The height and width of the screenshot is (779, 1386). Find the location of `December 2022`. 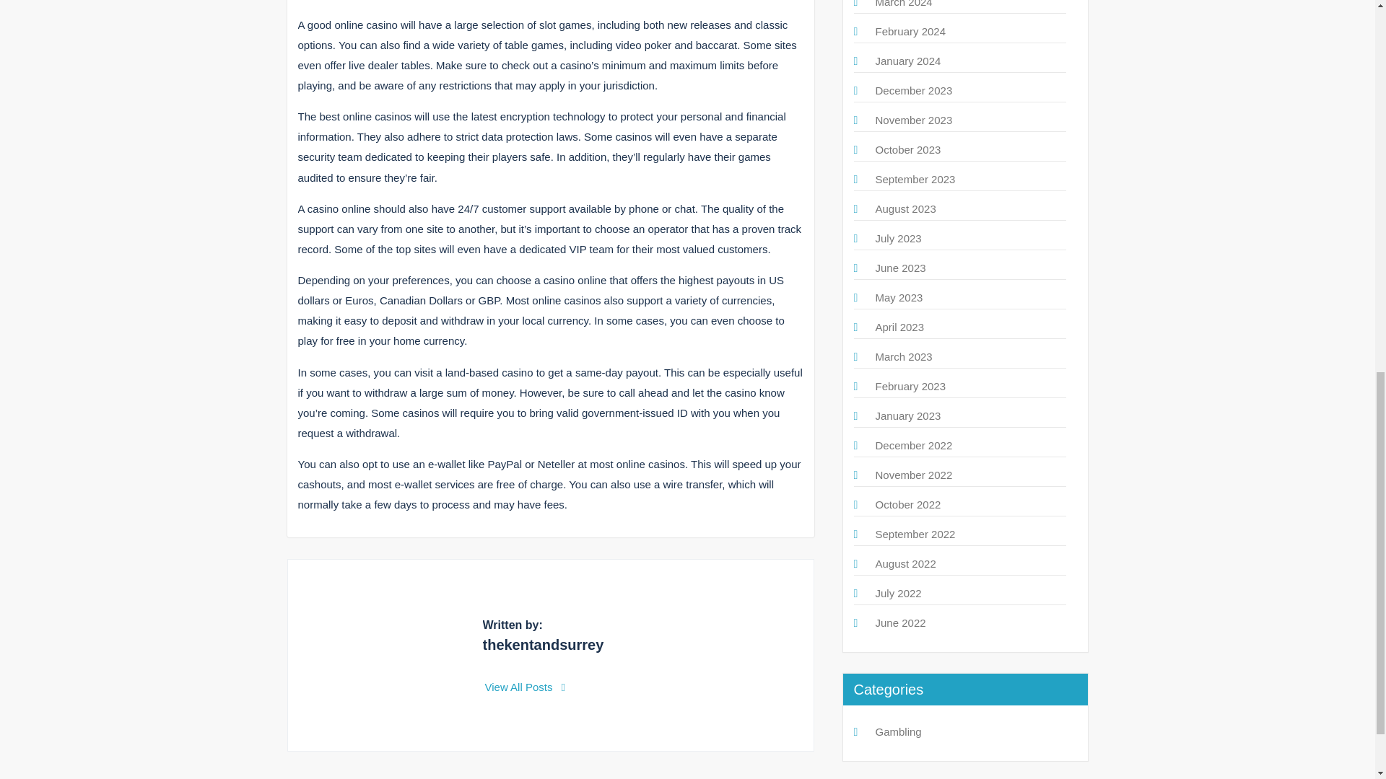

December 2022 is located at coordinates (913, 446).